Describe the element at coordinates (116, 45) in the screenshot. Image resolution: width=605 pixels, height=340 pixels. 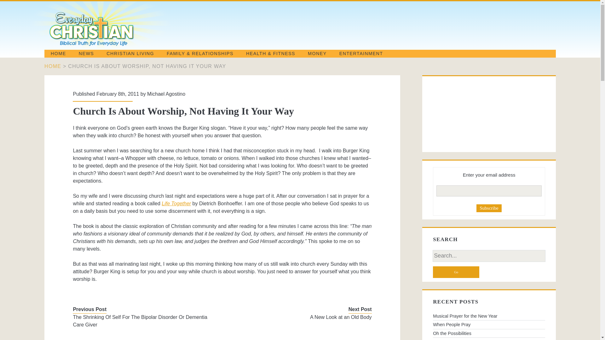
I see `EVERYDAY CHRISTIAN` at that location.